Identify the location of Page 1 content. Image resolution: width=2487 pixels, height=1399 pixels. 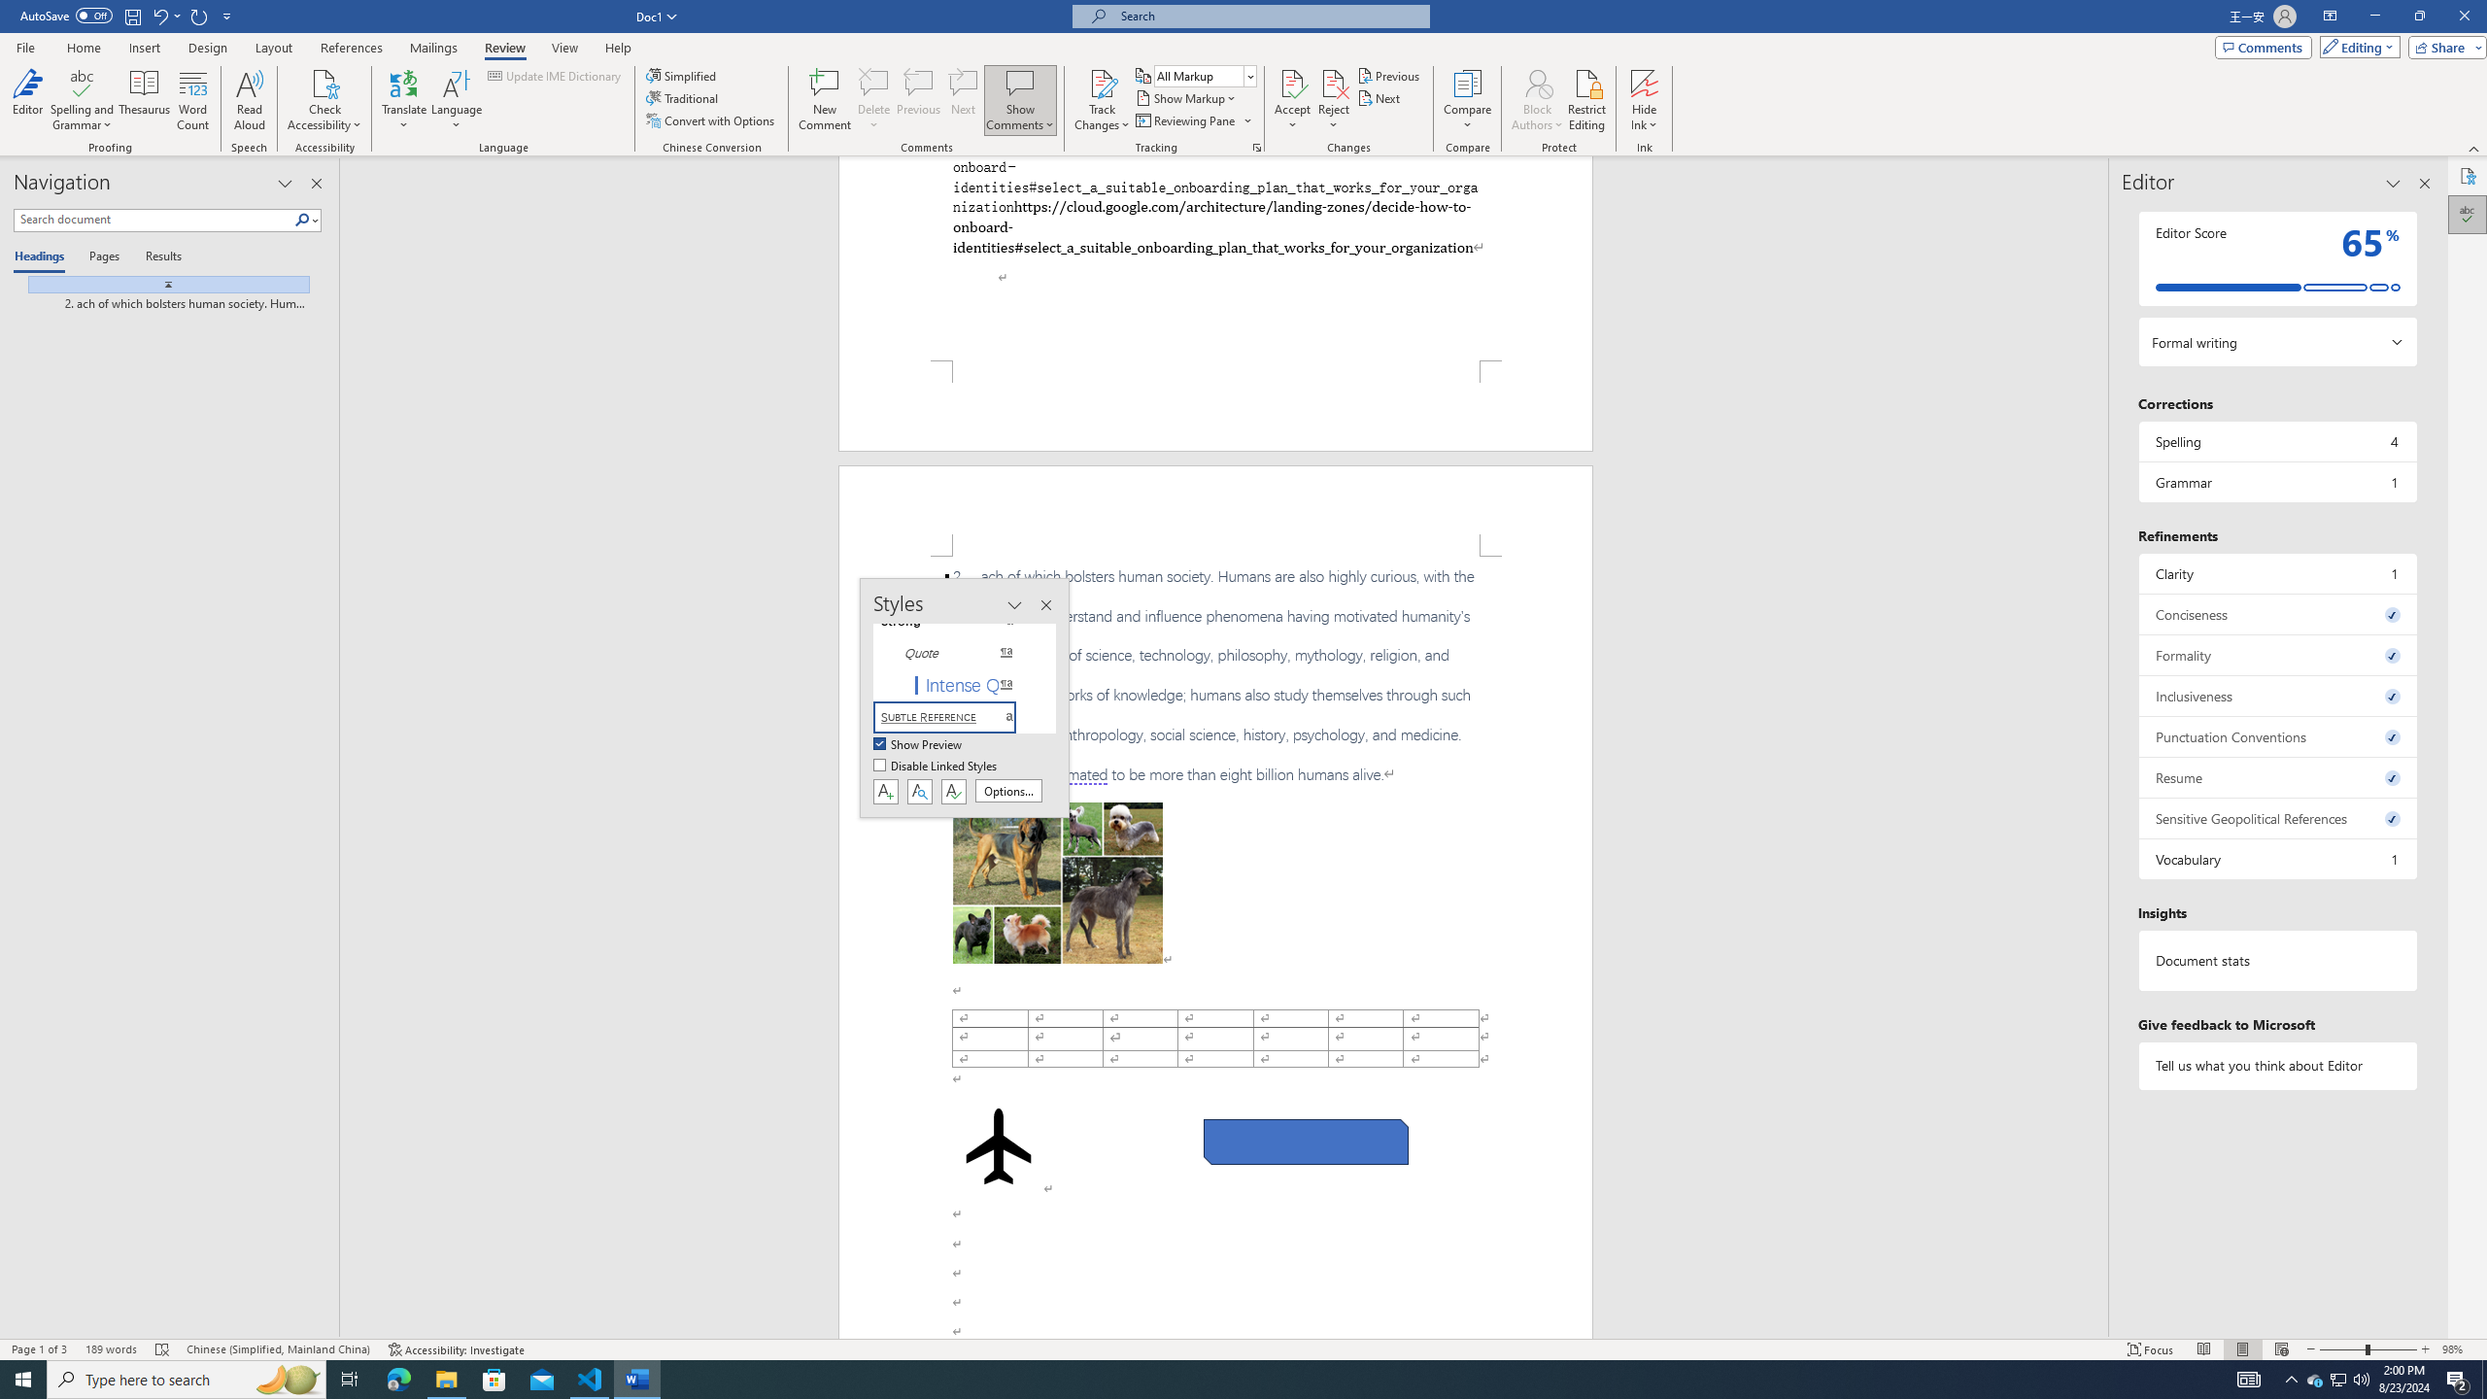
(1215, 258).